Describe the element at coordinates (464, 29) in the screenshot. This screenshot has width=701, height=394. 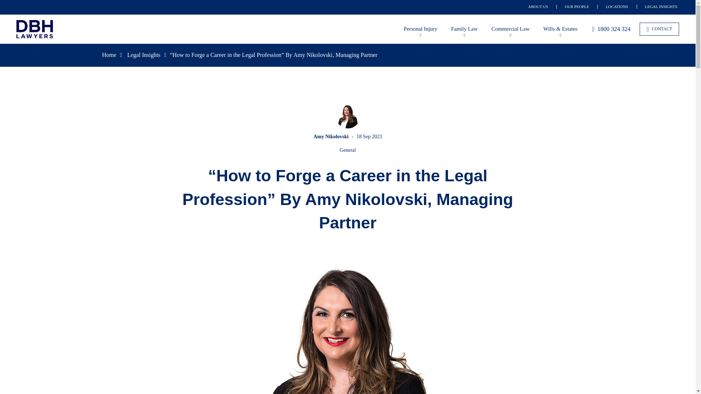
I see `Family Law` at that location.